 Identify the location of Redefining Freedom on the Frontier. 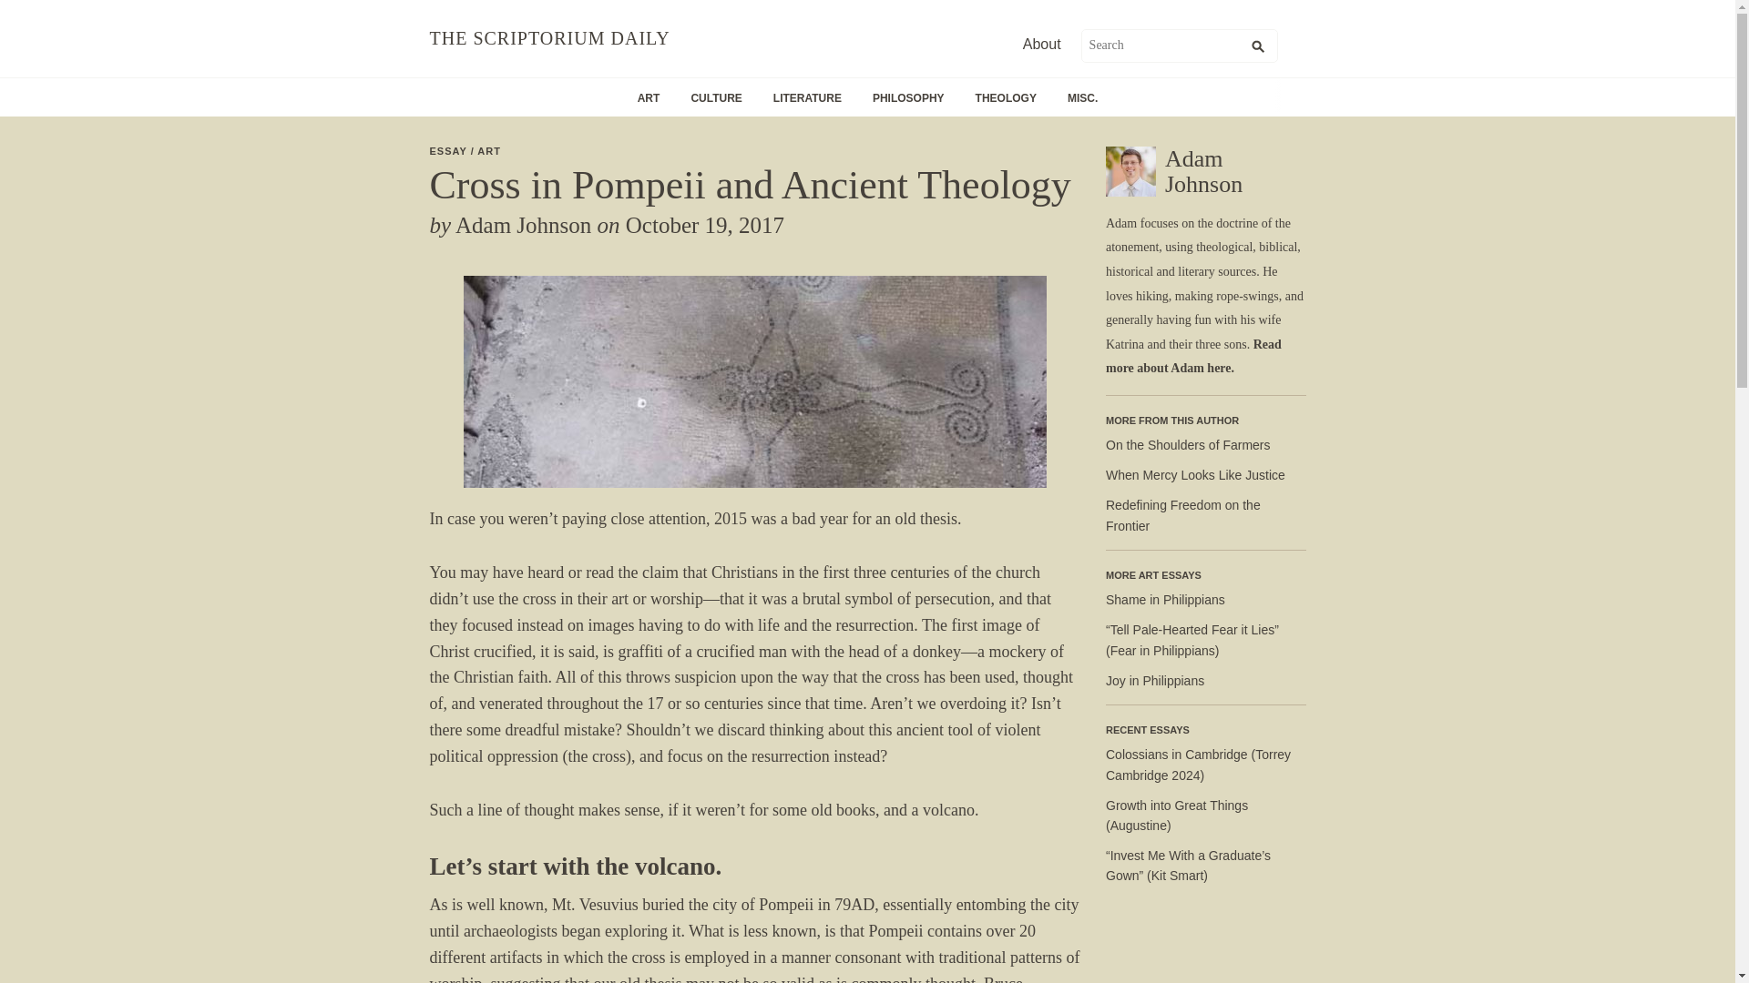
(1182, 515).